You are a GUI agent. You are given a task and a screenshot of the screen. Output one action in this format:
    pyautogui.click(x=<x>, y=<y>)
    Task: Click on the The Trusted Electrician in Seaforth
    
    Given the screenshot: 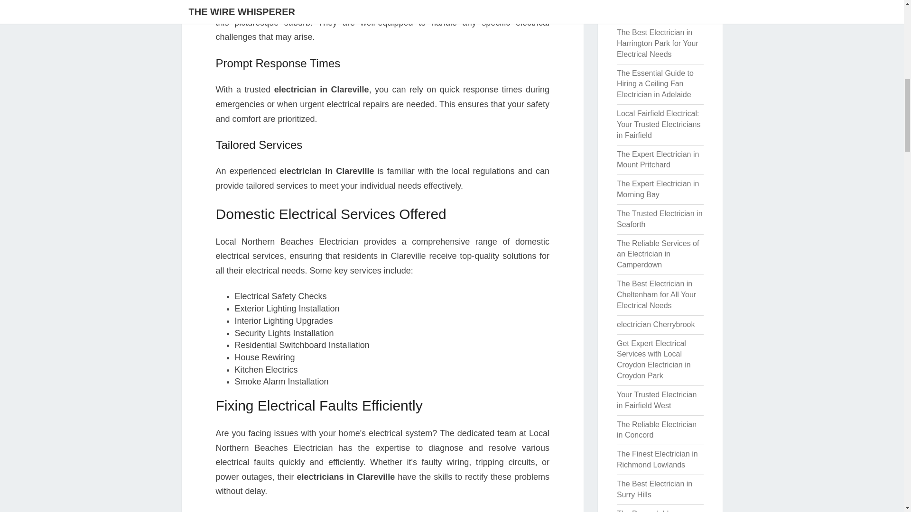 What is the action you would take?
    pyautogui.click(x=660, y=219)
    